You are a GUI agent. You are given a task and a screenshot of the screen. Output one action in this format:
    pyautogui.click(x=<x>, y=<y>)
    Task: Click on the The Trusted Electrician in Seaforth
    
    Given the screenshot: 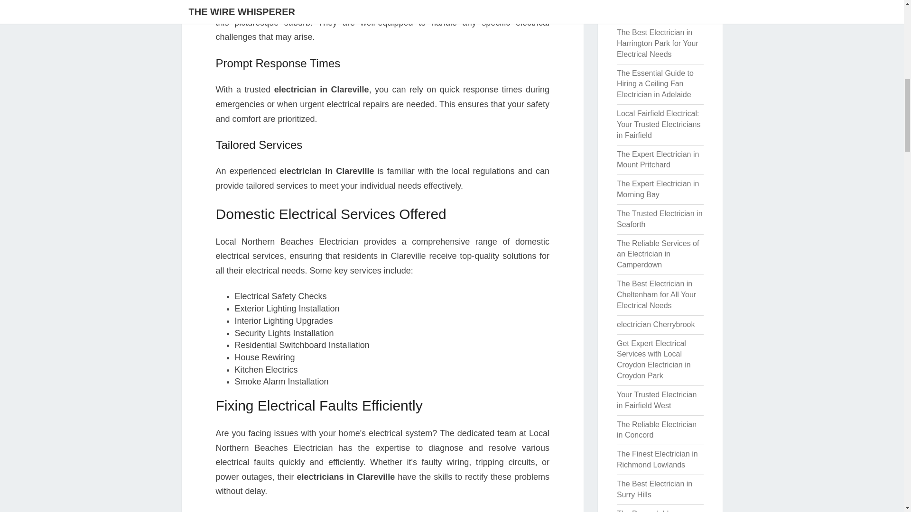 What is the action you would take?
    pyautogui.click(x=660, y=219)
    